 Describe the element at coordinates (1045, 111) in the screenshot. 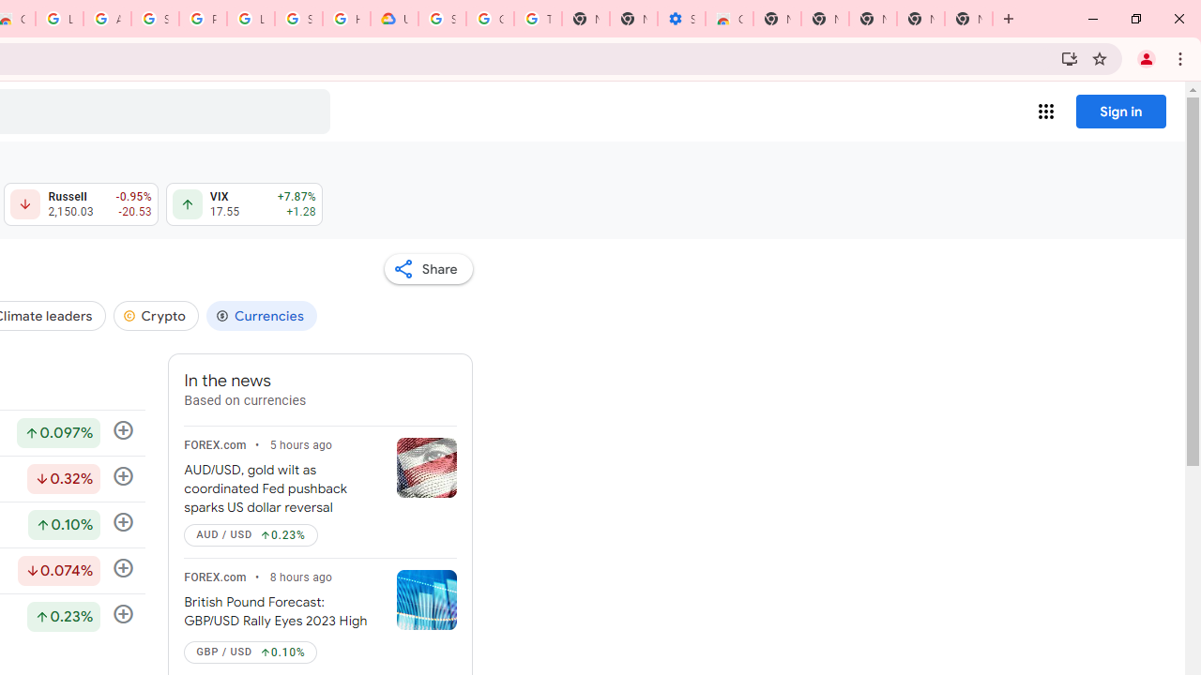

I see `Google apps` at that location.